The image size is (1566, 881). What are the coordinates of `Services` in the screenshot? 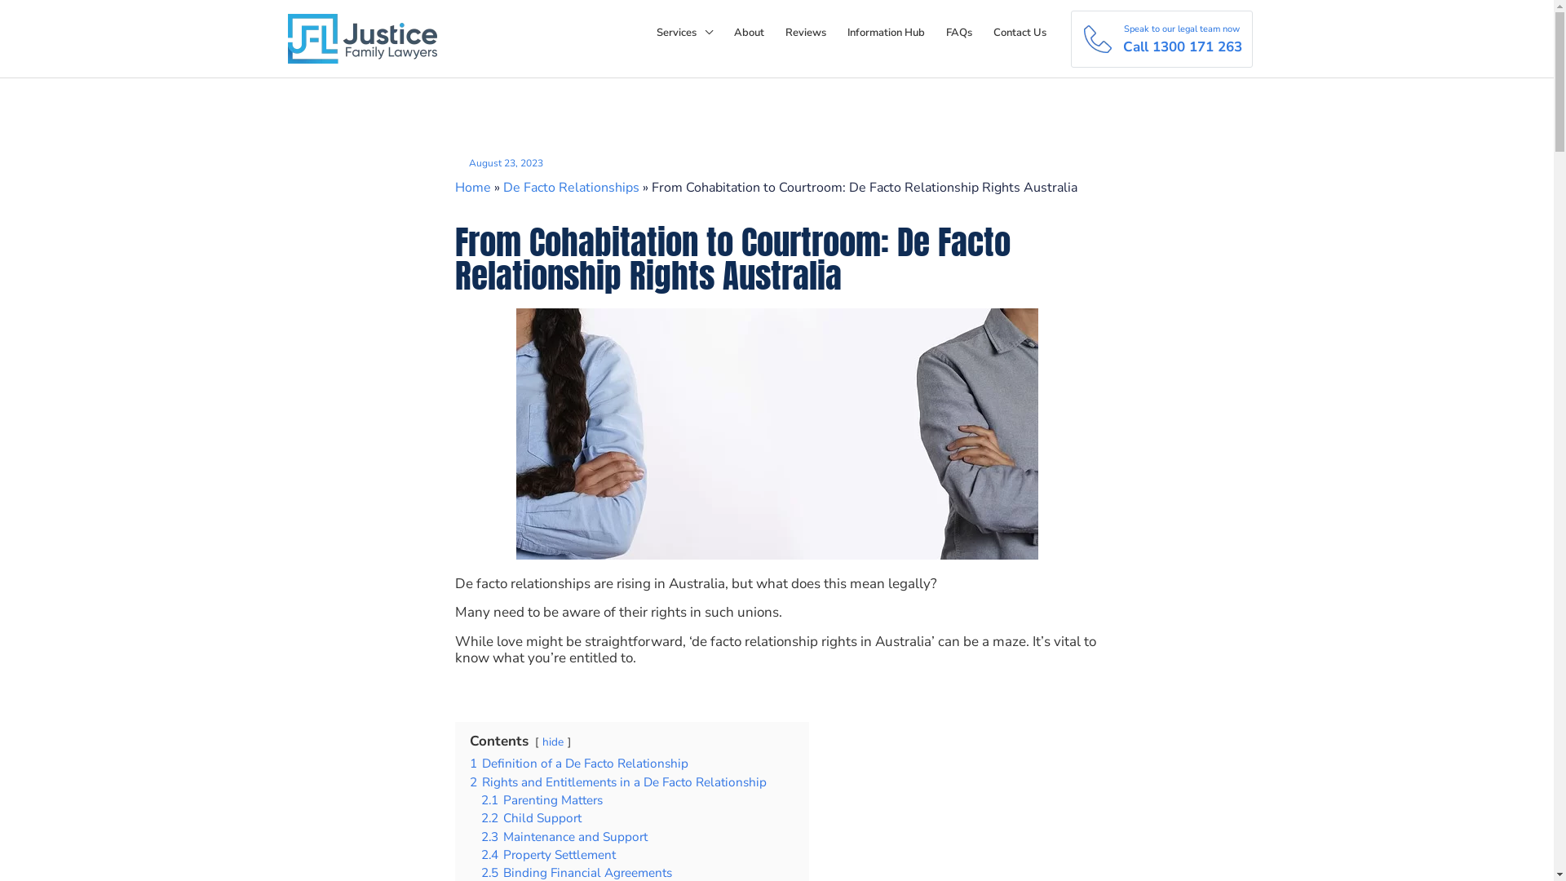 It's located at (685, 33).